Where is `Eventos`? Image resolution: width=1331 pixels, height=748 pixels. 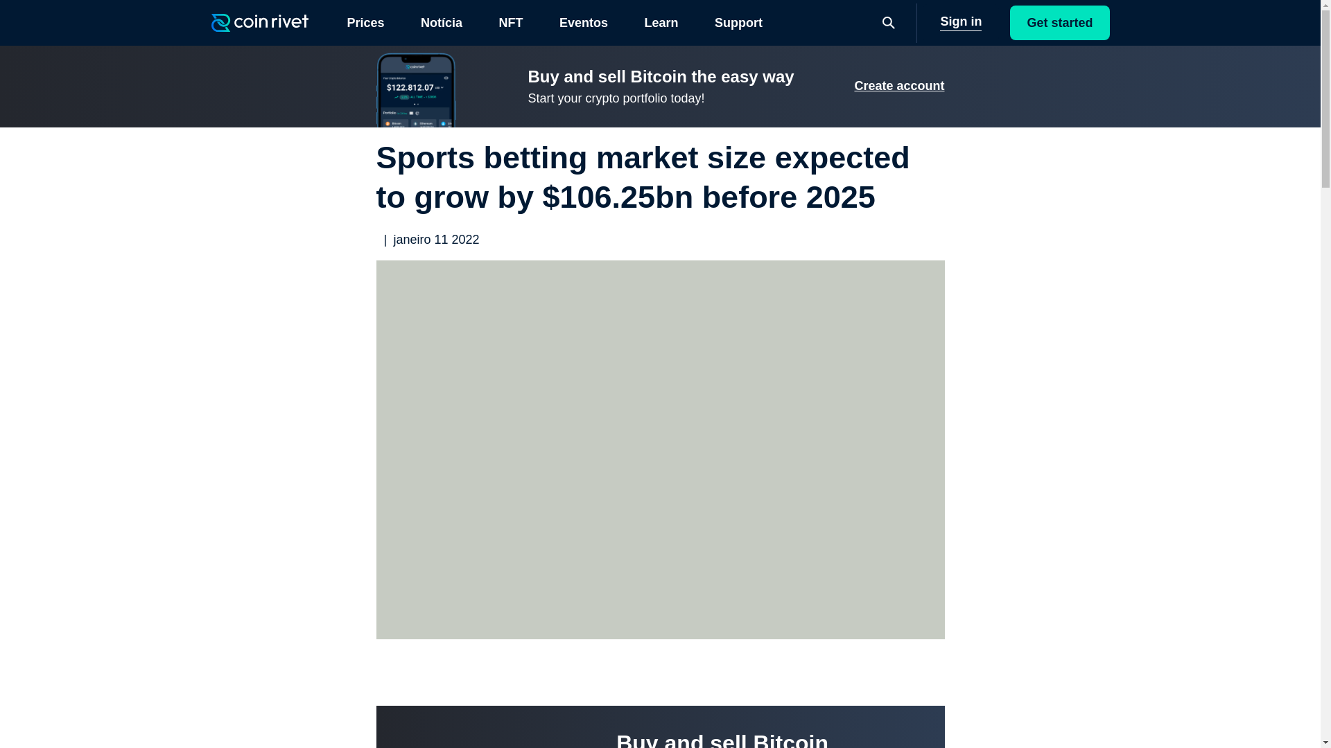 Eventos is located at coordinates (584, 22).